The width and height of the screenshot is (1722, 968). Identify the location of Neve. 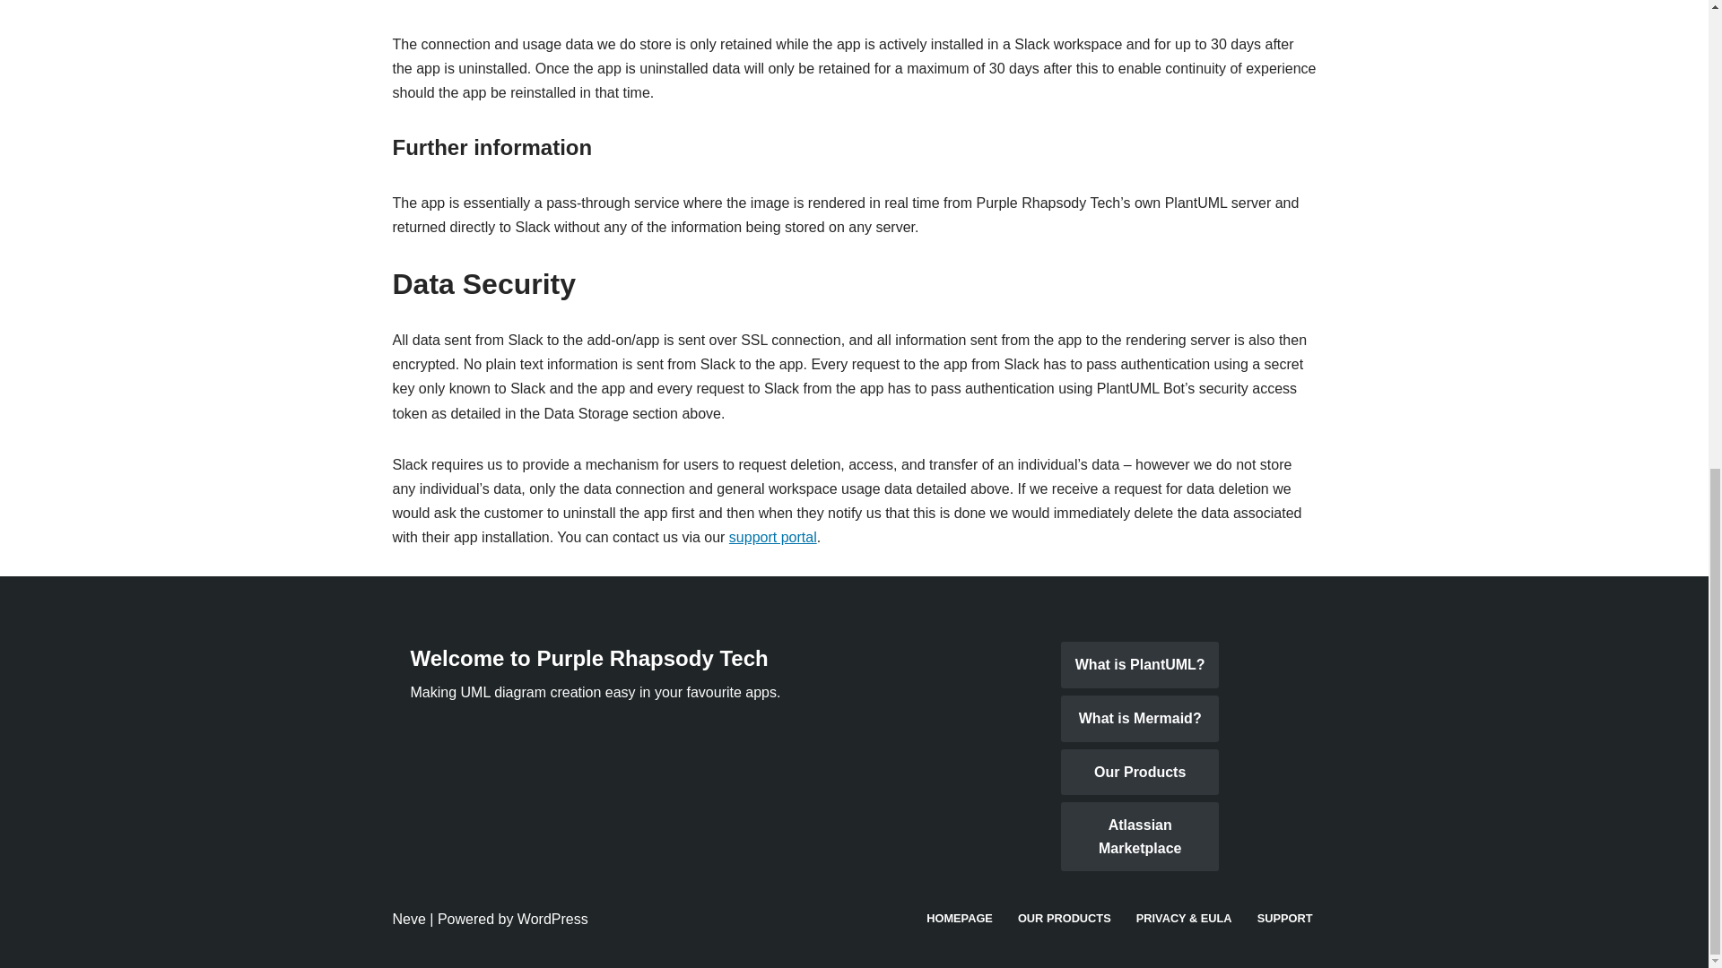
(409, 919).